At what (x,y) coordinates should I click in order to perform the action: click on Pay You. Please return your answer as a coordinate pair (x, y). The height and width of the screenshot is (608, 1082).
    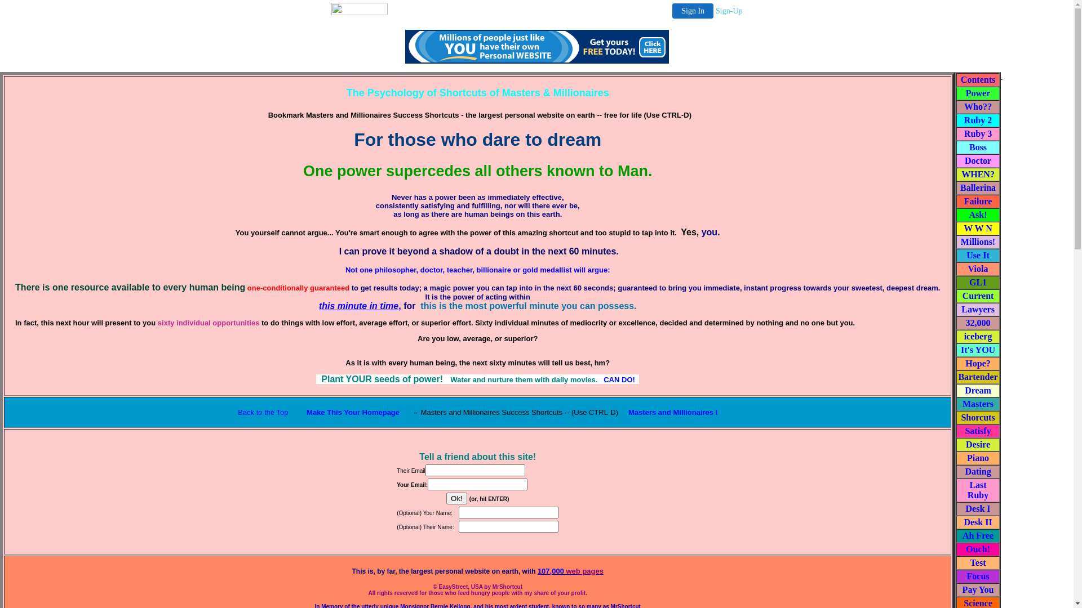
    Looking at the image, I should click on (978, 590).